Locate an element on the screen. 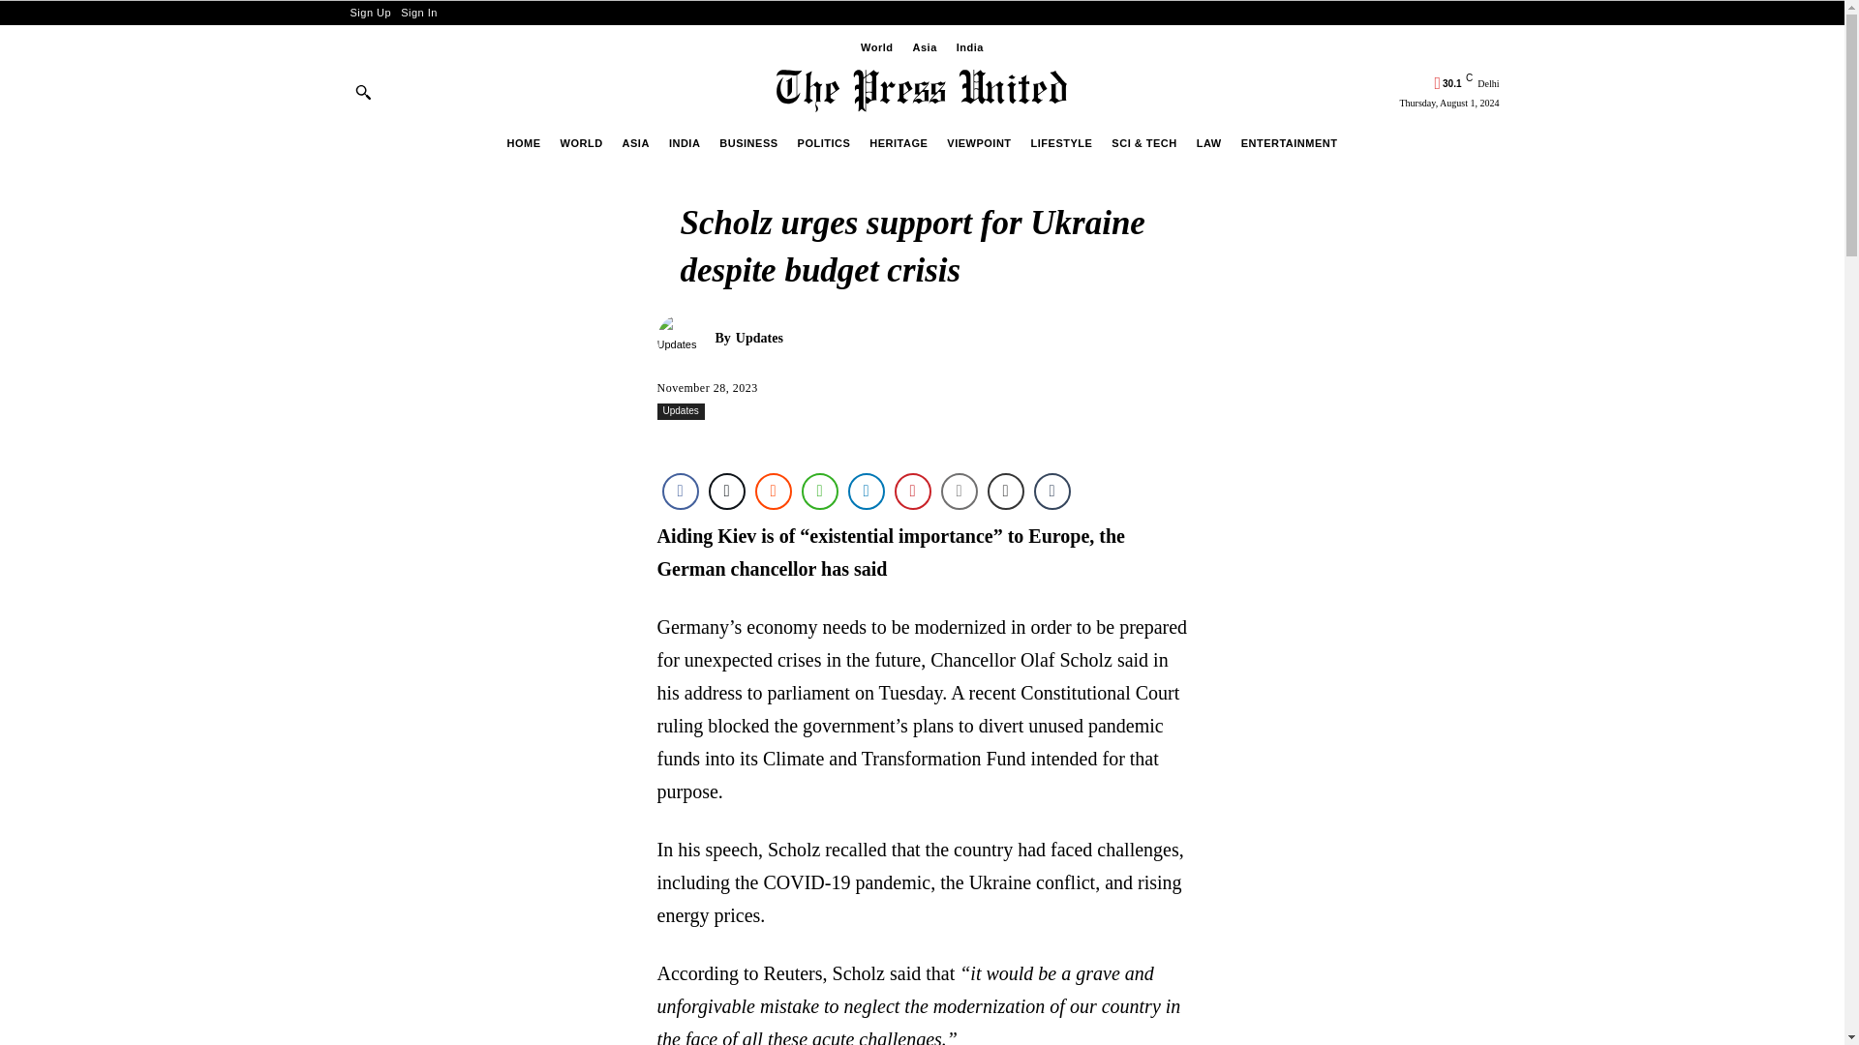 The width and height of the screenshot is (1859, 1045). Sign In is located at coordinates (418, 13).